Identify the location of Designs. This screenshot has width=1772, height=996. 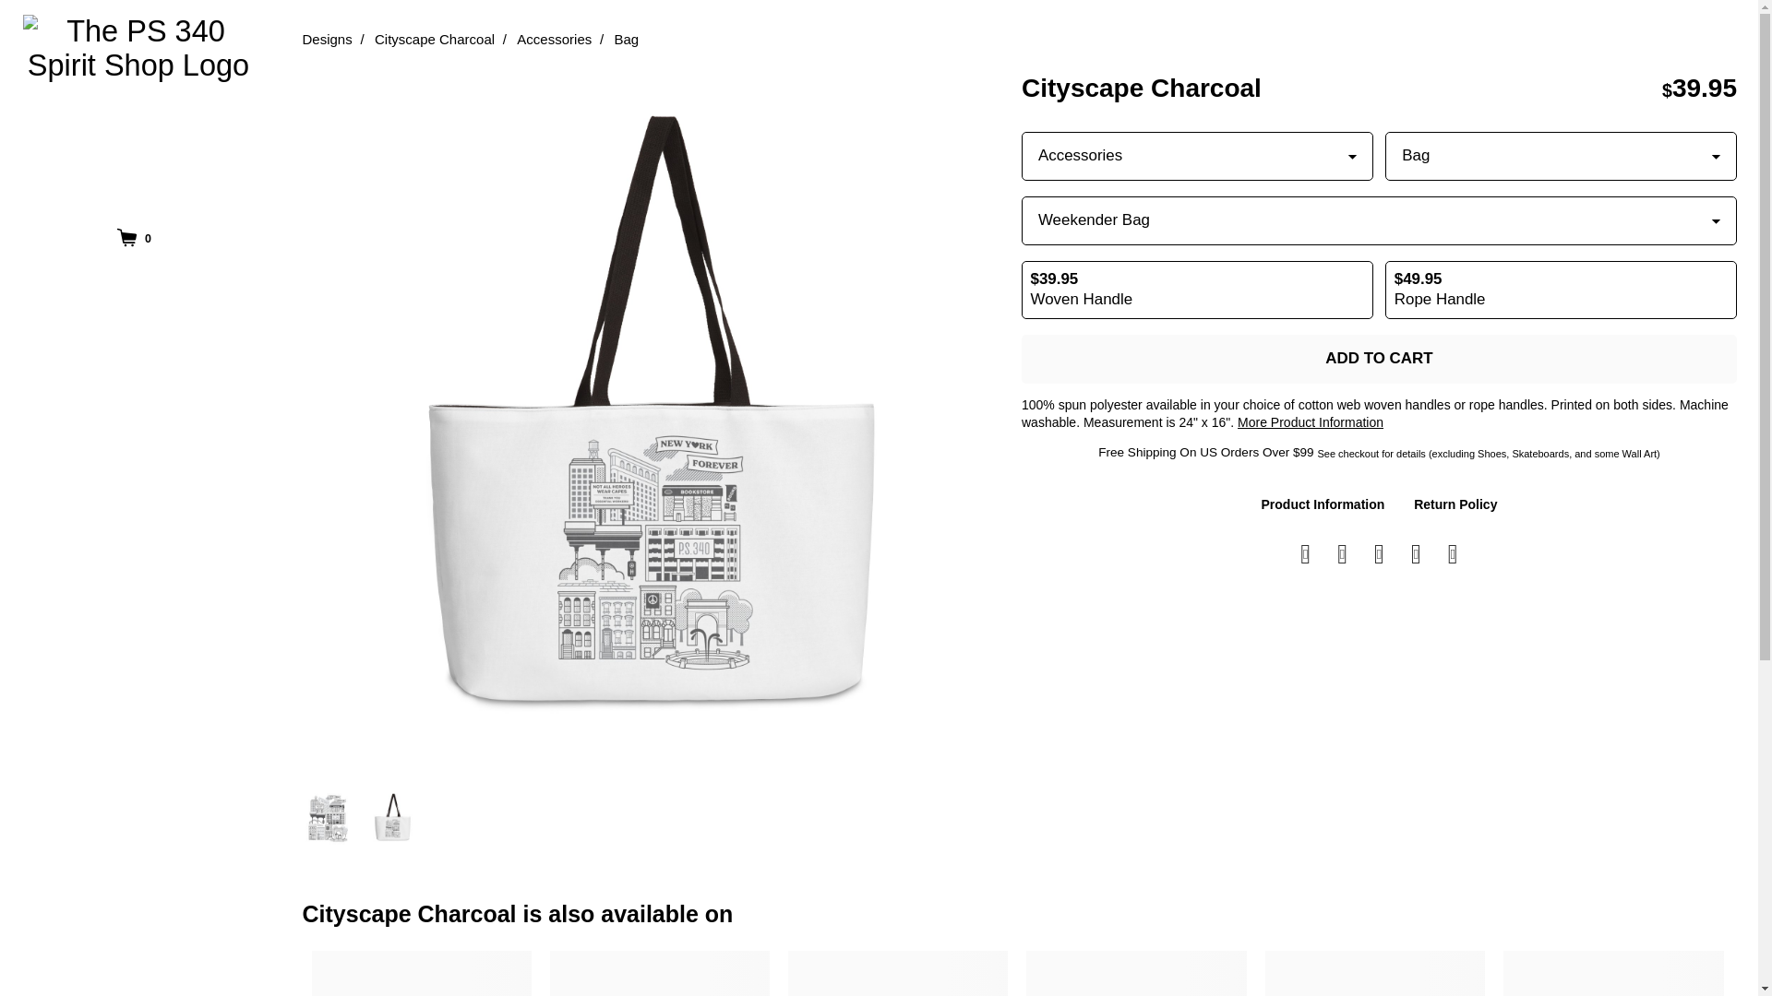
(328, 39).